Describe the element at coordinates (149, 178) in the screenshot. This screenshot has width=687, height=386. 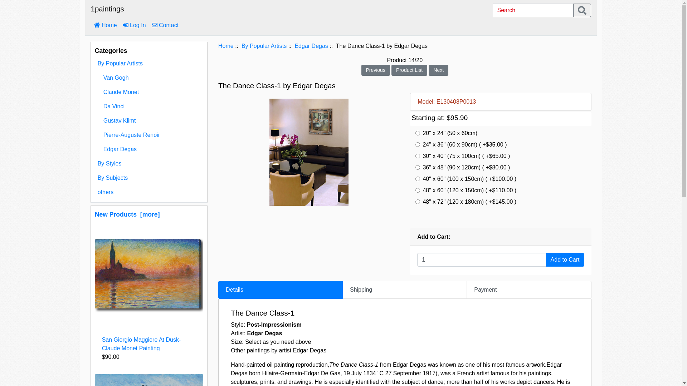
I see `By Subjects` at that location.